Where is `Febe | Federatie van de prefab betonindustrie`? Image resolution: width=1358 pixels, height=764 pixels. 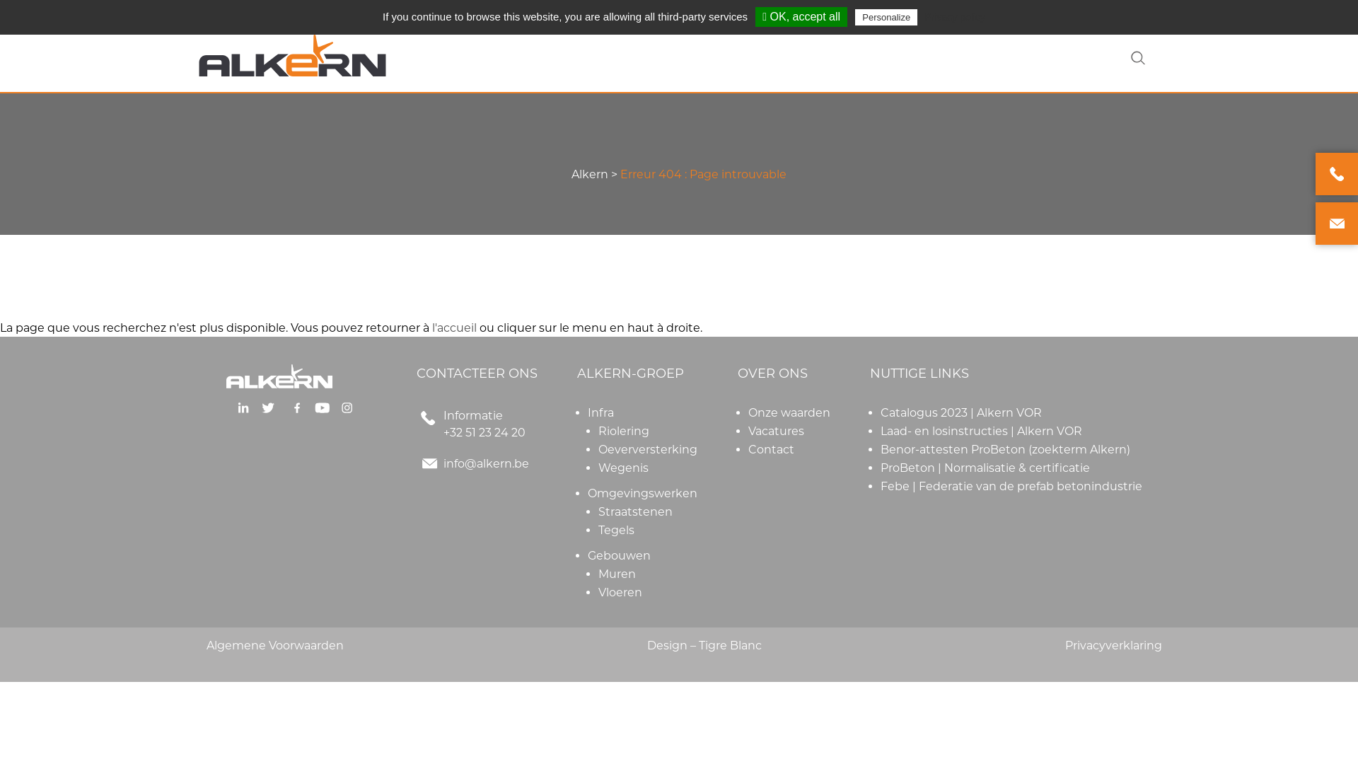 Febe | Federatie van de prefab betonindustrie is located at coordinates (1011, 487).